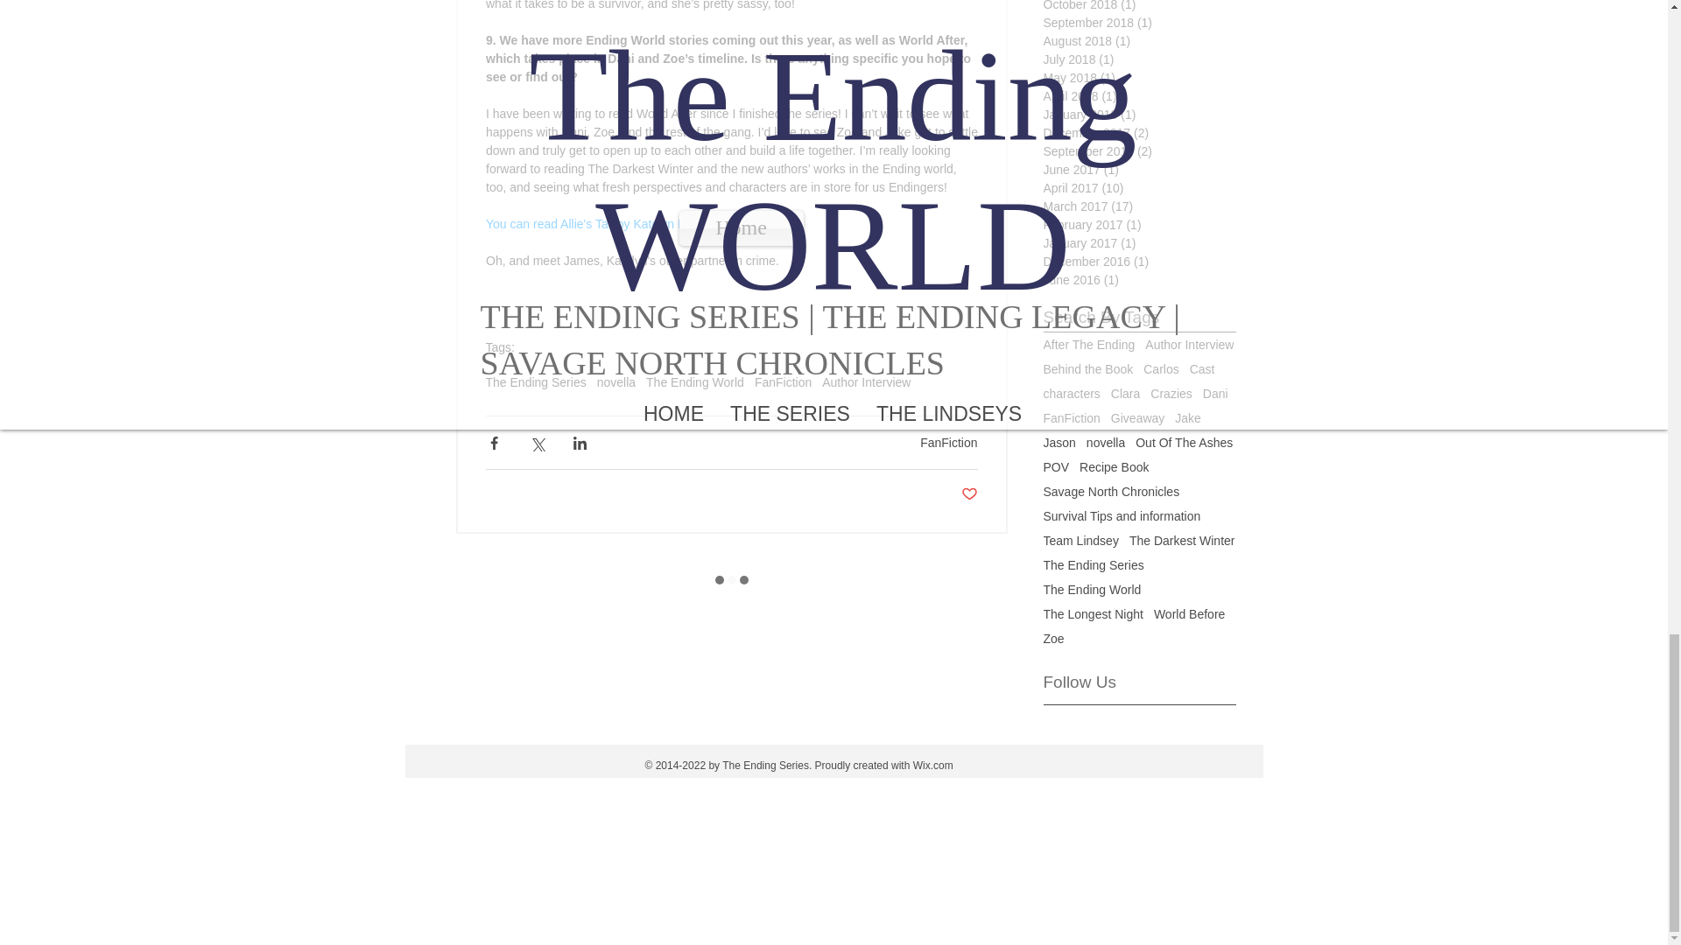 This screenshot has width=1681, height=945. I want to click on novella, so click(615, 381).